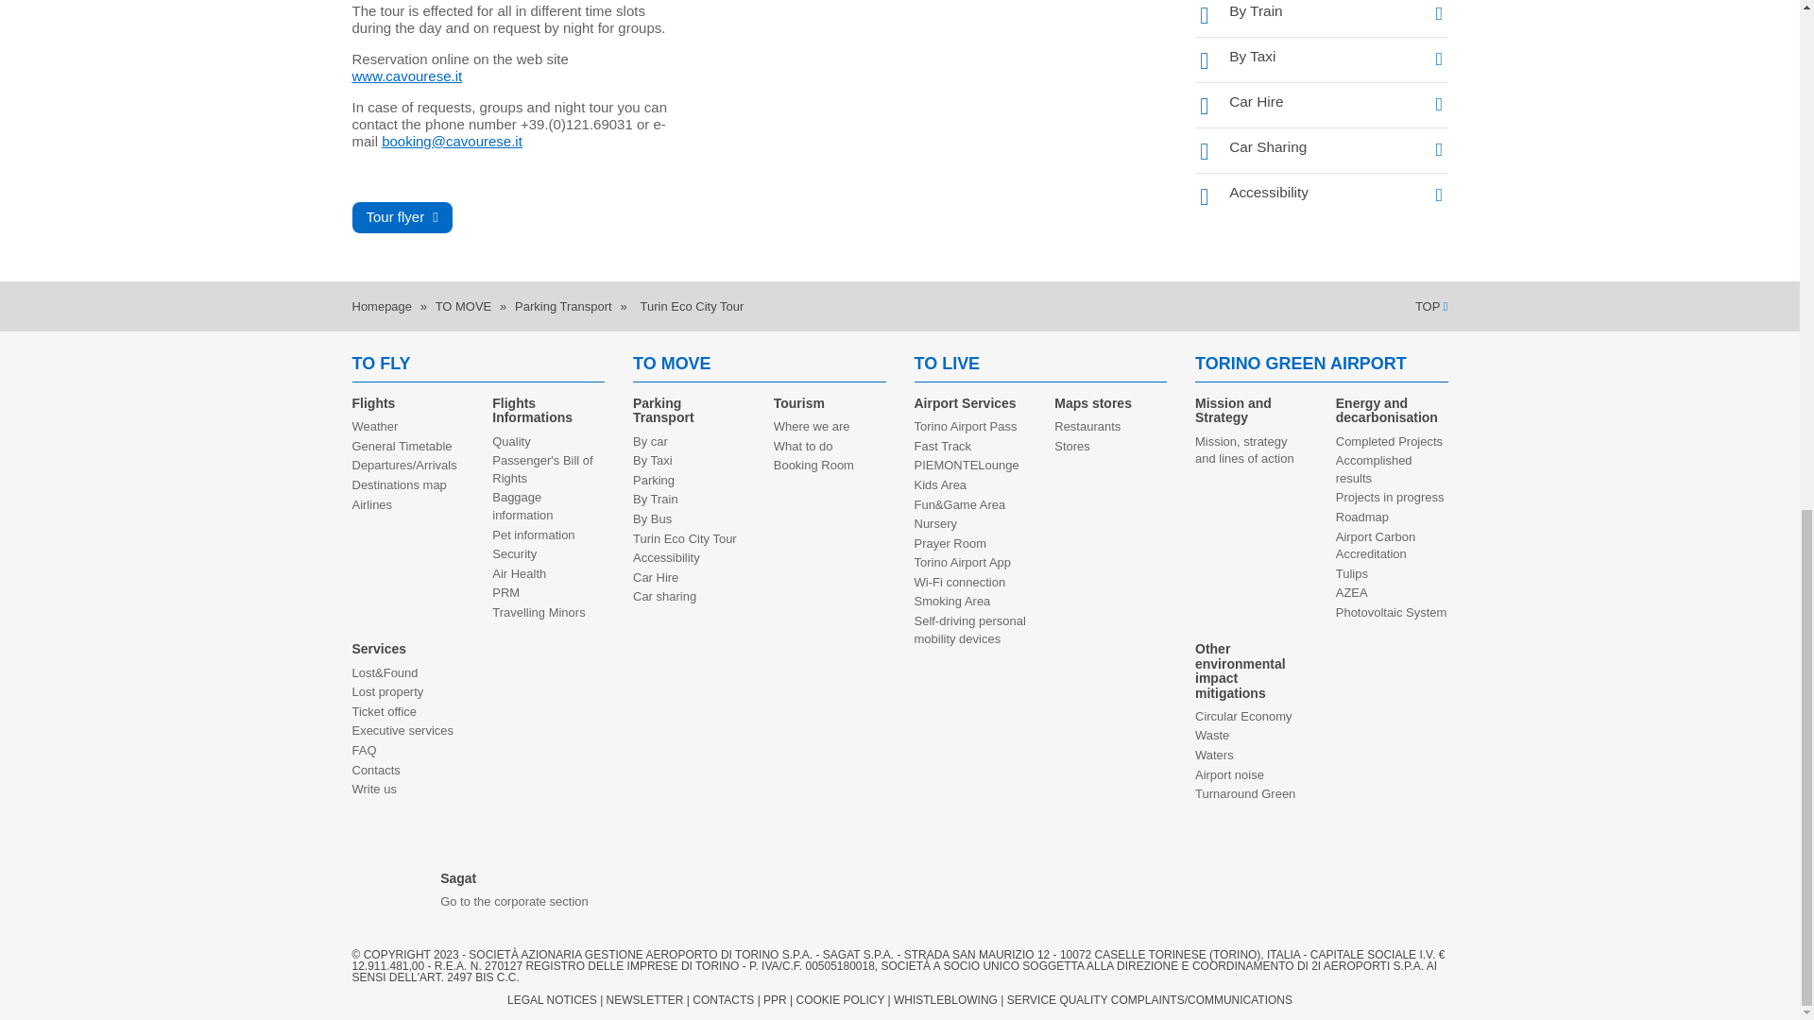  Describe the element at coordinates (946, 999) in the screenshot. I see `Whistleblowing` at that location.